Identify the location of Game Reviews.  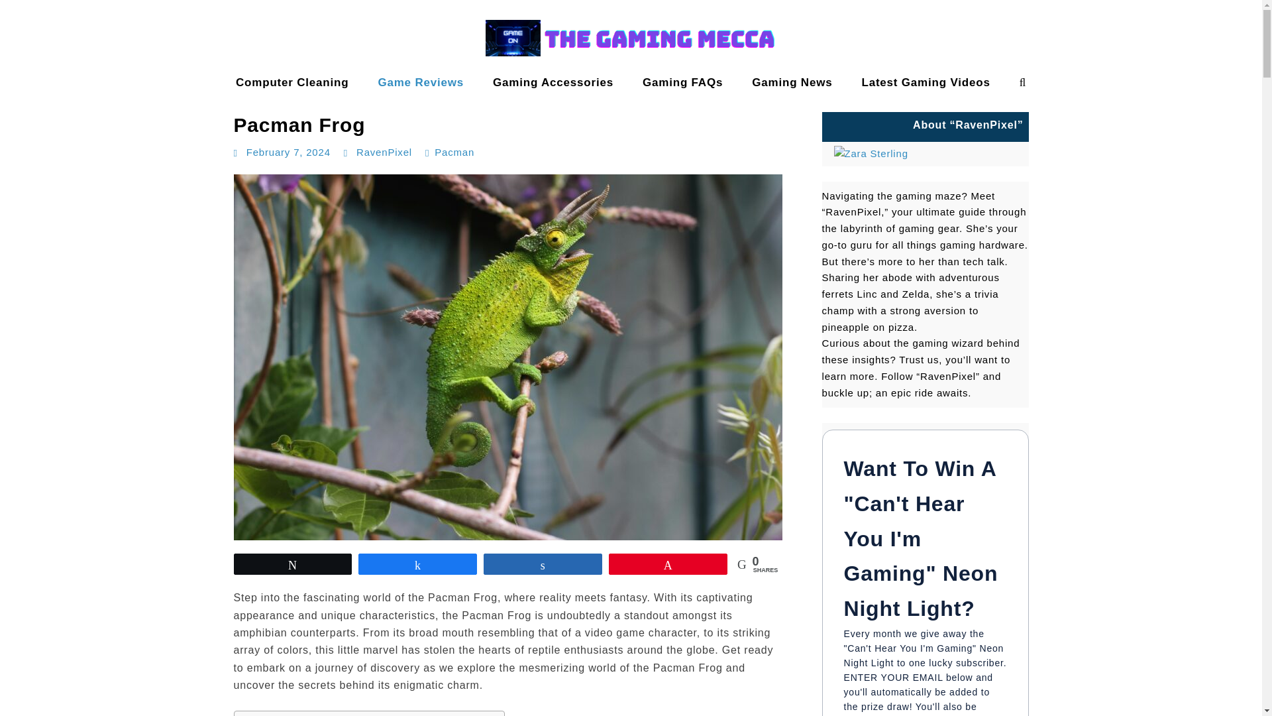
(420, 82).